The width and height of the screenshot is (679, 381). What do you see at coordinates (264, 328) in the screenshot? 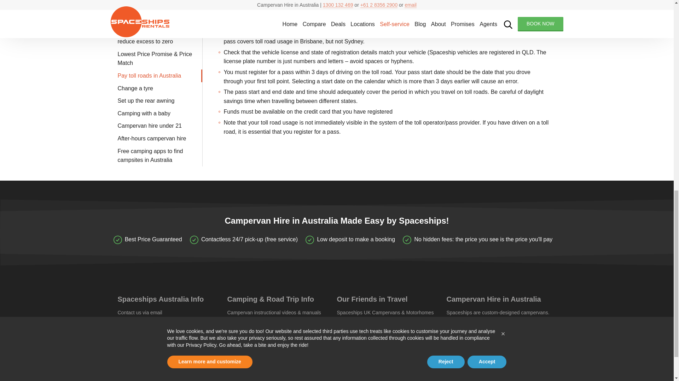
I see `How to get things done on your road trip` at bounding box center [264, 328].